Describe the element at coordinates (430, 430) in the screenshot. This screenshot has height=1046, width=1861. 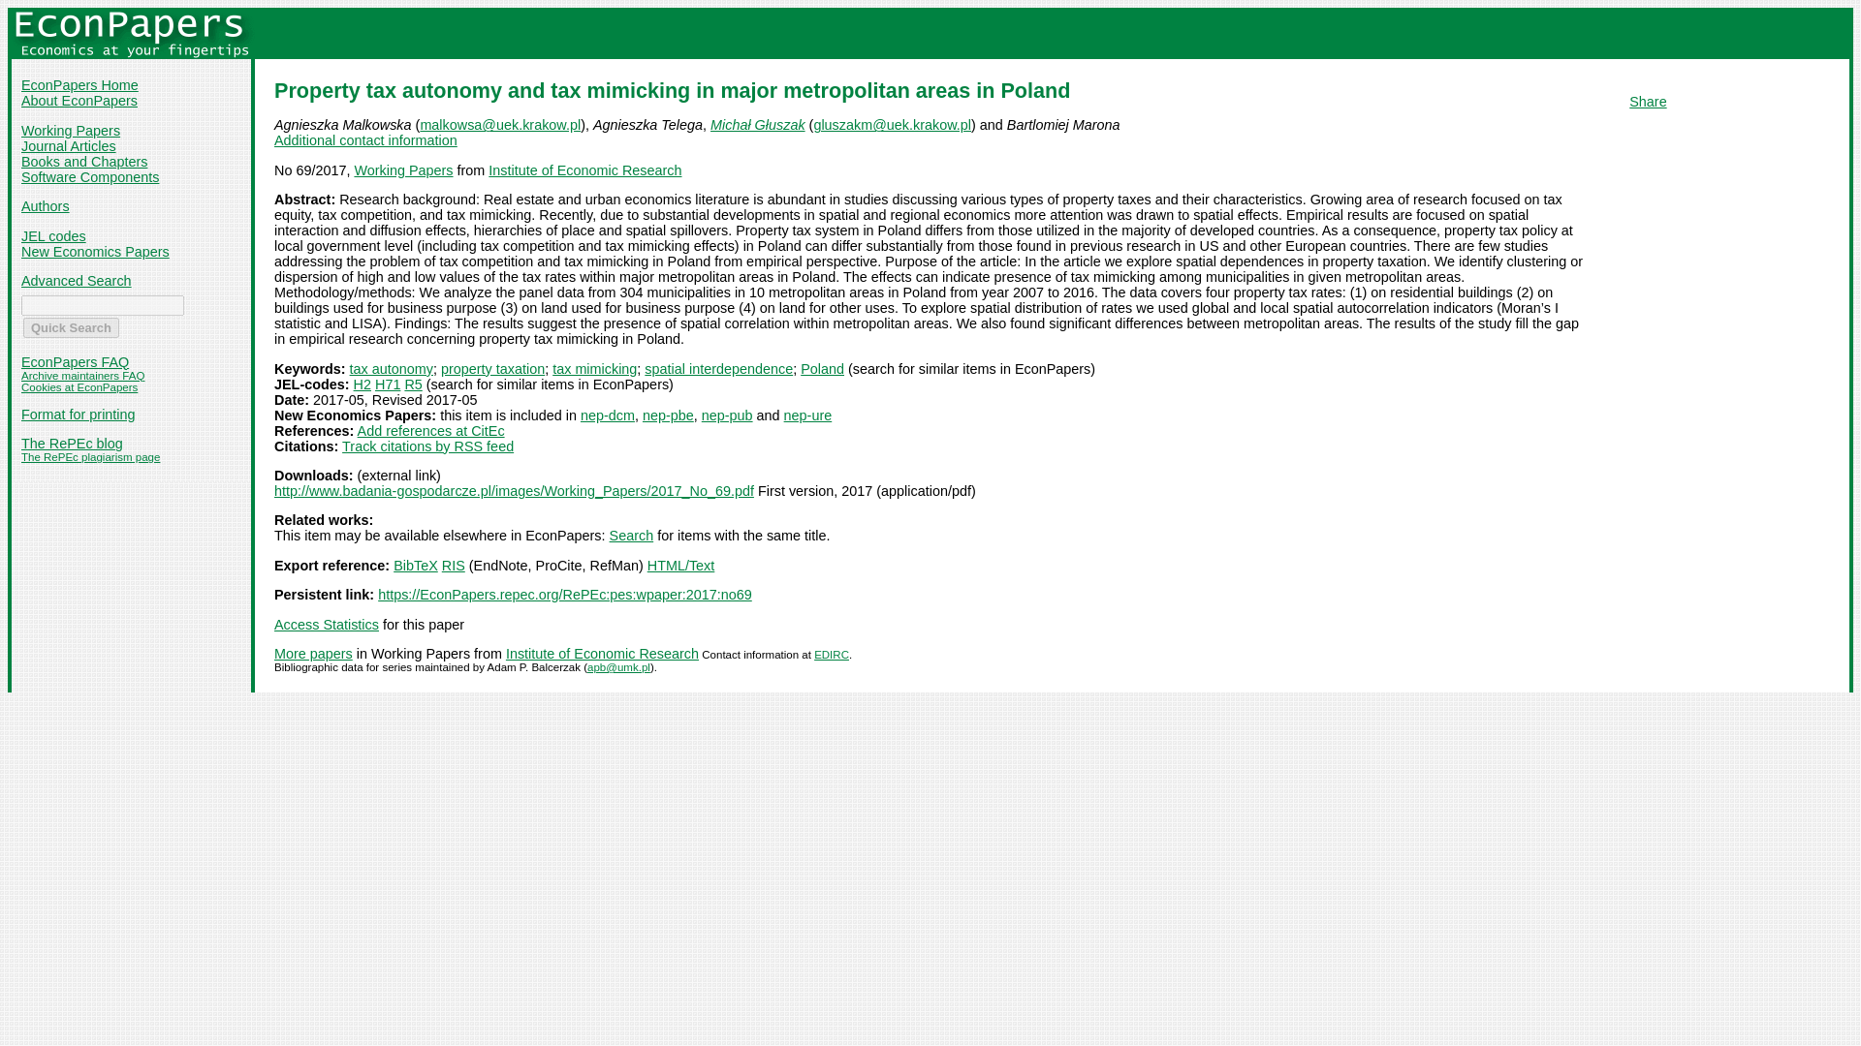
I see `Add references at CitEc` at that location.